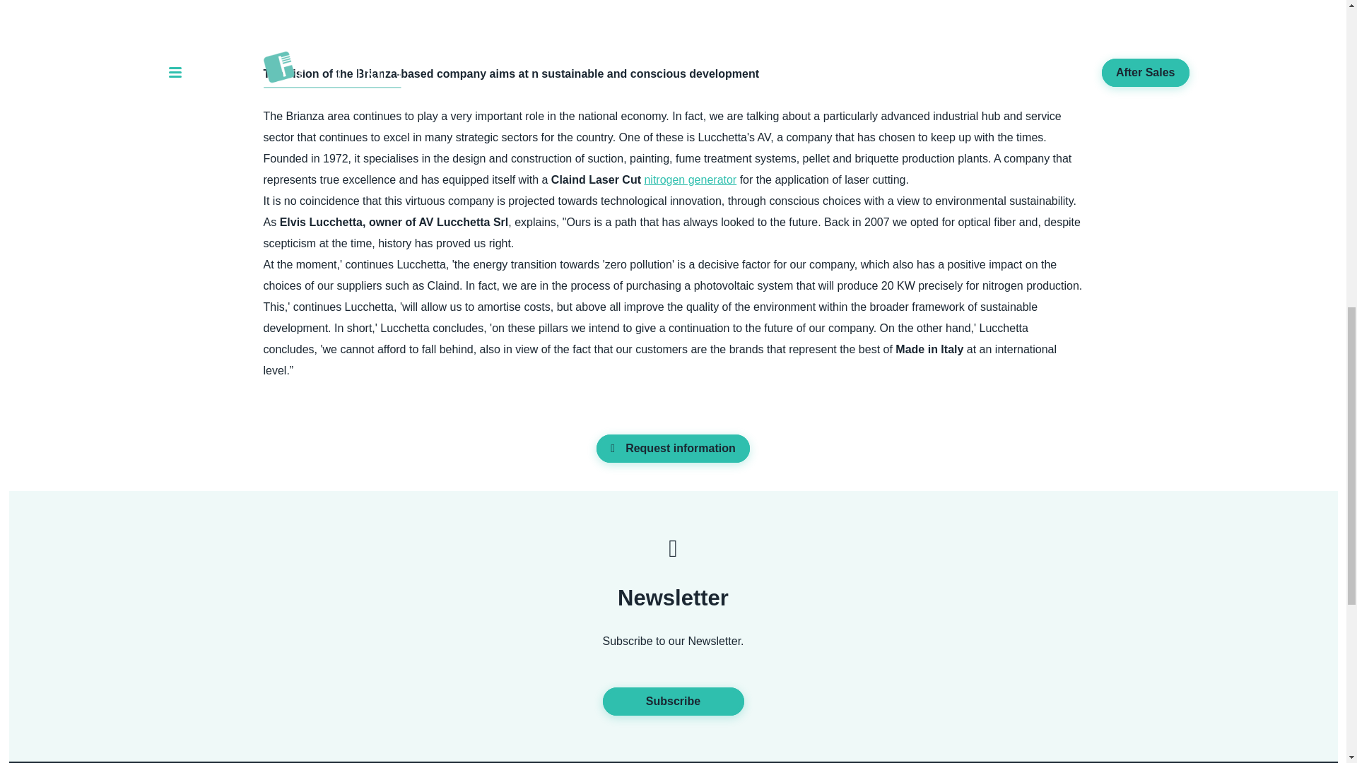 The height and width of the screenshot is (763, 1357). Describe the element at coordinates (690, 179) in the screenshot. I see `nitrogen generator` at that location.